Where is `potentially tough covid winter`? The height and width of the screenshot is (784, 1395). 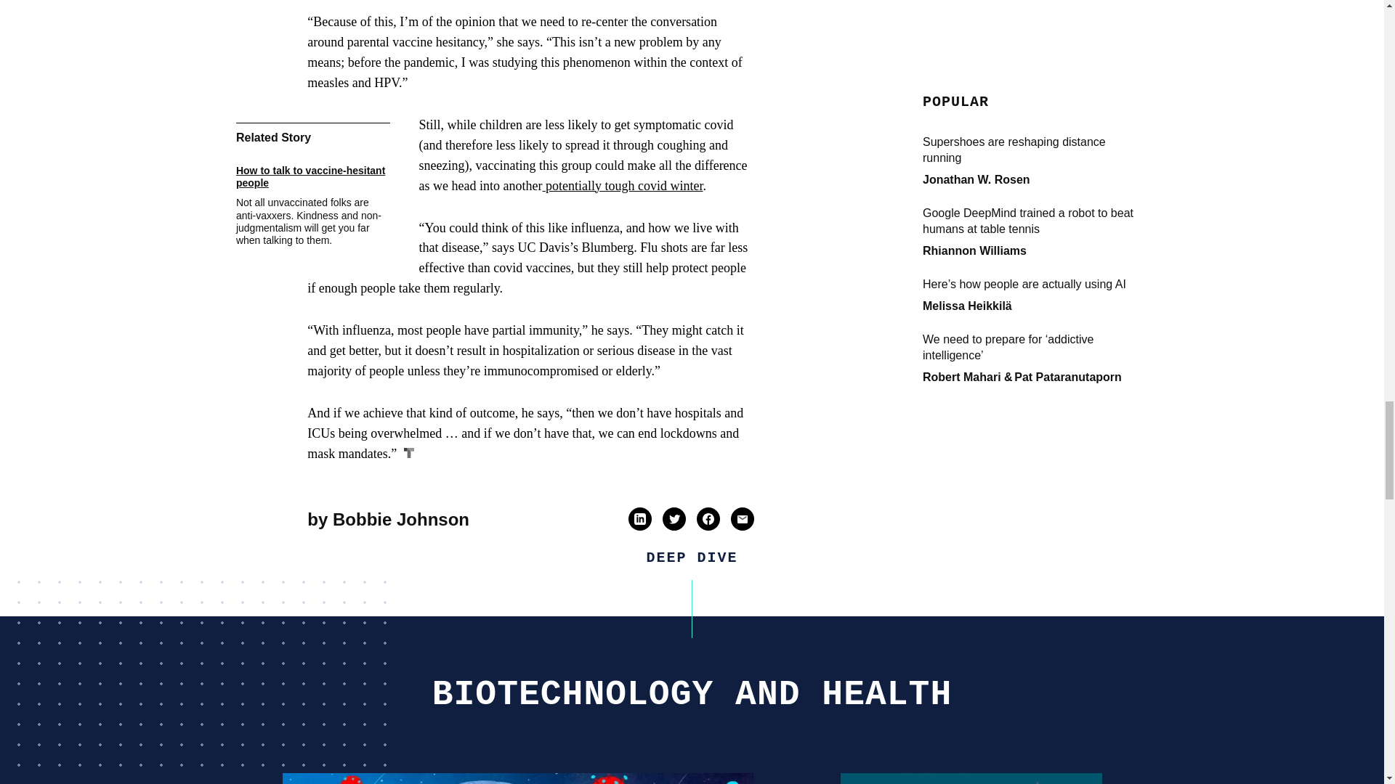 potentially tough covid winter is located at coordinates (622, 186).